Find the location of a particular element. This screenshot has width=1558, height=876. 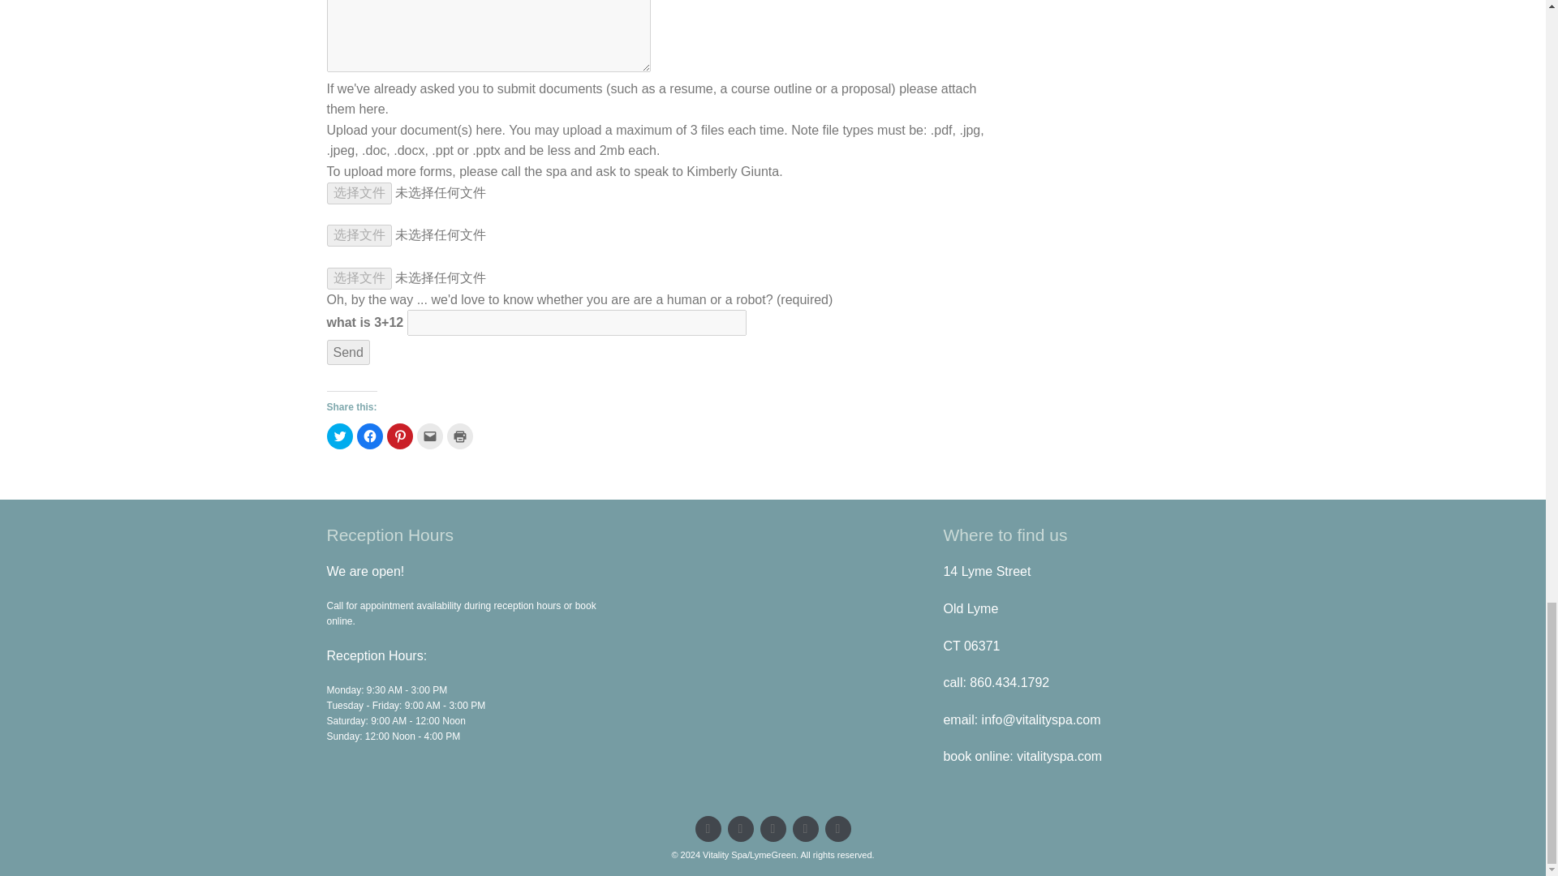

Click to email a link to a friend is located at coordinates (430, 436).